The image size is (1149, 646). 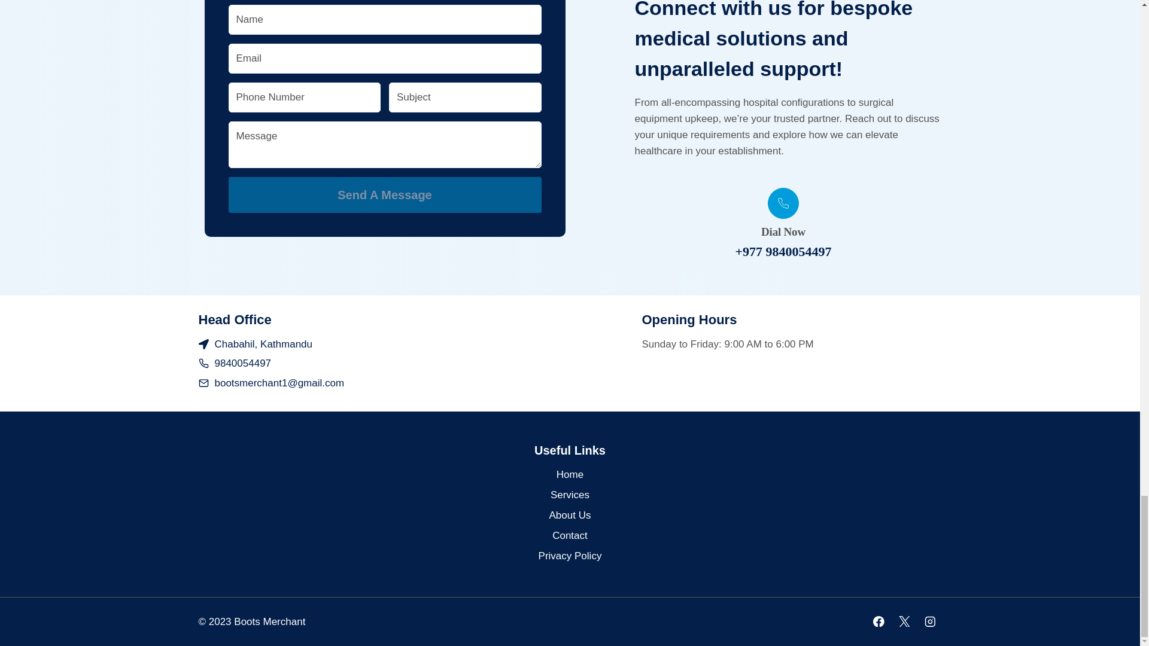 What do you see at coordinates (570, 475) in the screenshot?
I see `Home` at bounding box center [570, 475].